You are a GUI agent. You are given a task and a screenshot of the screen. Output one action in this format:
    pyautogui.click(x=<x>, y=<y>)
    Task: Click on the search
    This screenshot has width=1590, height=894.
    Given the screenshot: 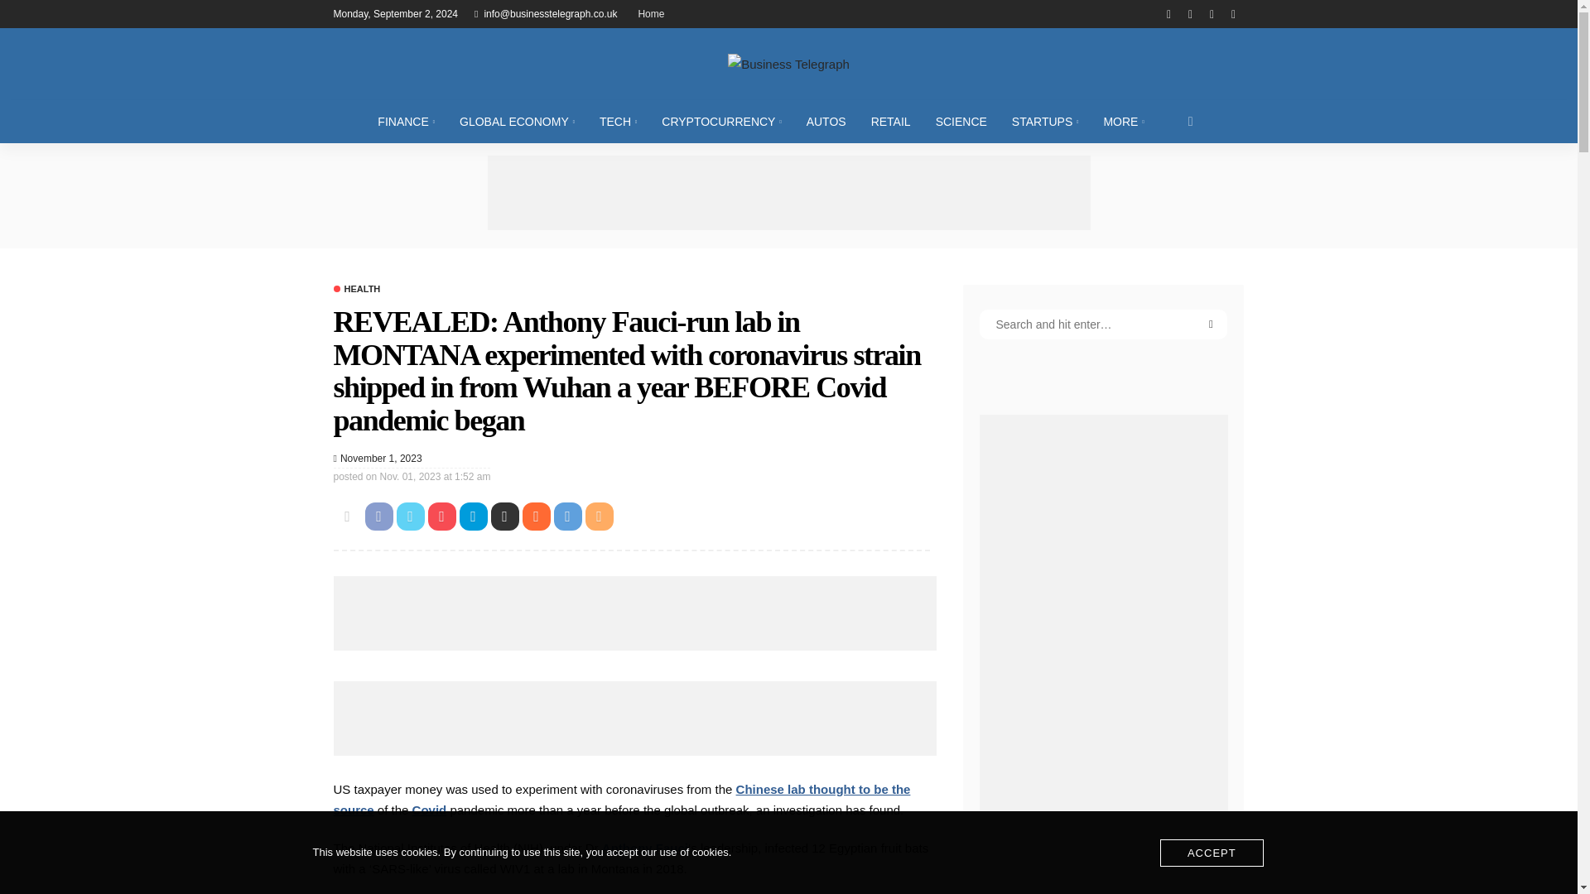 What is the action you would take?
    pyautogui.click(x=1190, y=121)
    